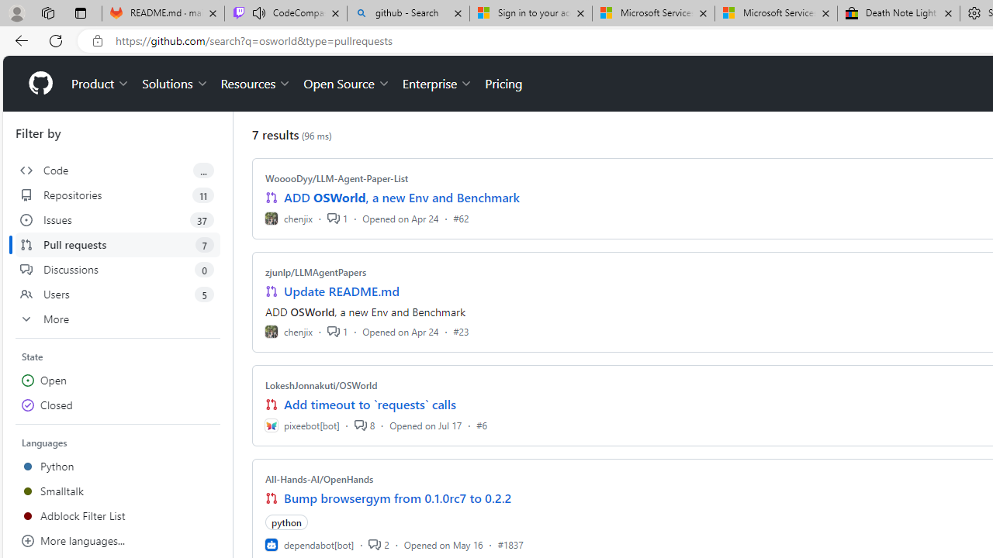 This screenshot has width=993, height=558. I want to click on #6, so click(482, 425).